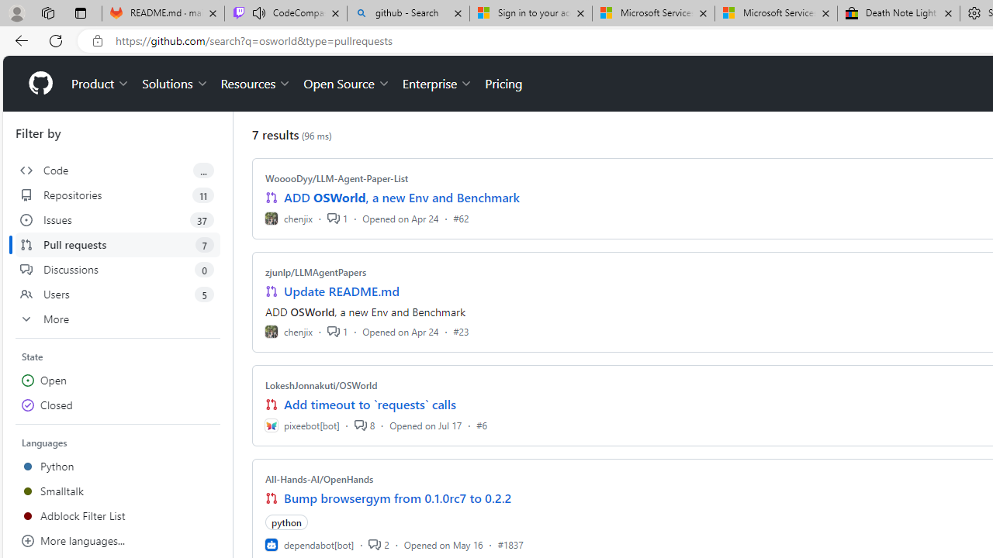 This screenshot has width=993, height=558. I want to click on #6, so click(482, 425).